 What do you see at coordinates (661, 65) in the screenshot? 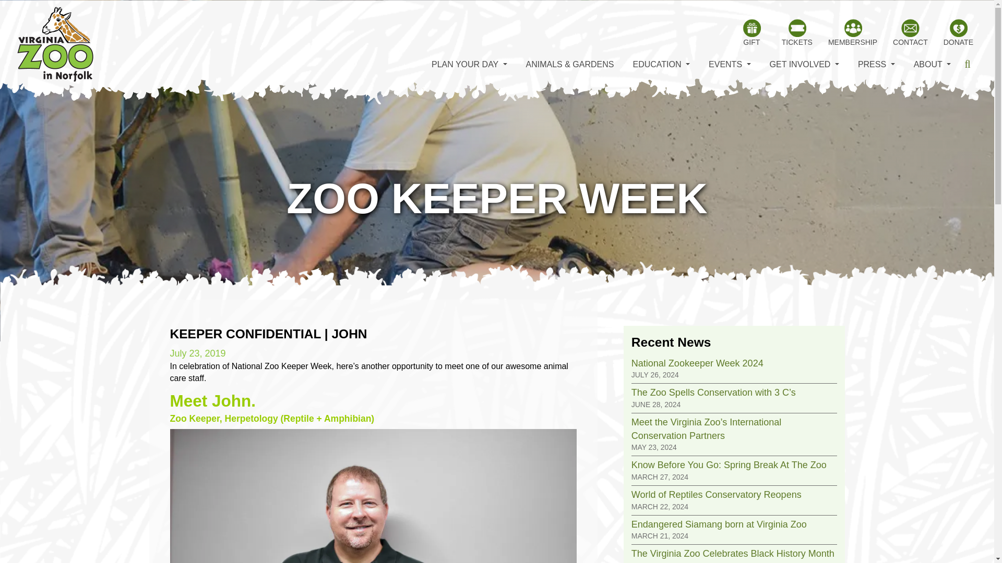
I see `EDUCATION` at bounding box center [661, 65].